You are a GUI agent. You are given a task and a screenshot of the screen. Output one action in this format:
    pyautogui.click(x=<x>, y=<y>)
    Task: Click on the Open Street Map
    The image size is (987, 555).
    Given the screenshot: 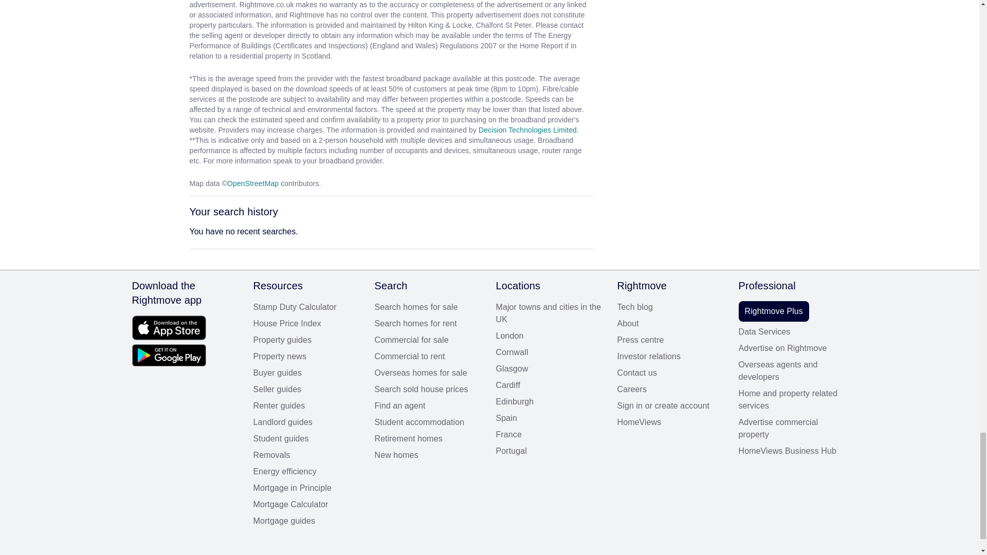 What is the action you would take?
    pyautogui.click(x=252, y=183)
    